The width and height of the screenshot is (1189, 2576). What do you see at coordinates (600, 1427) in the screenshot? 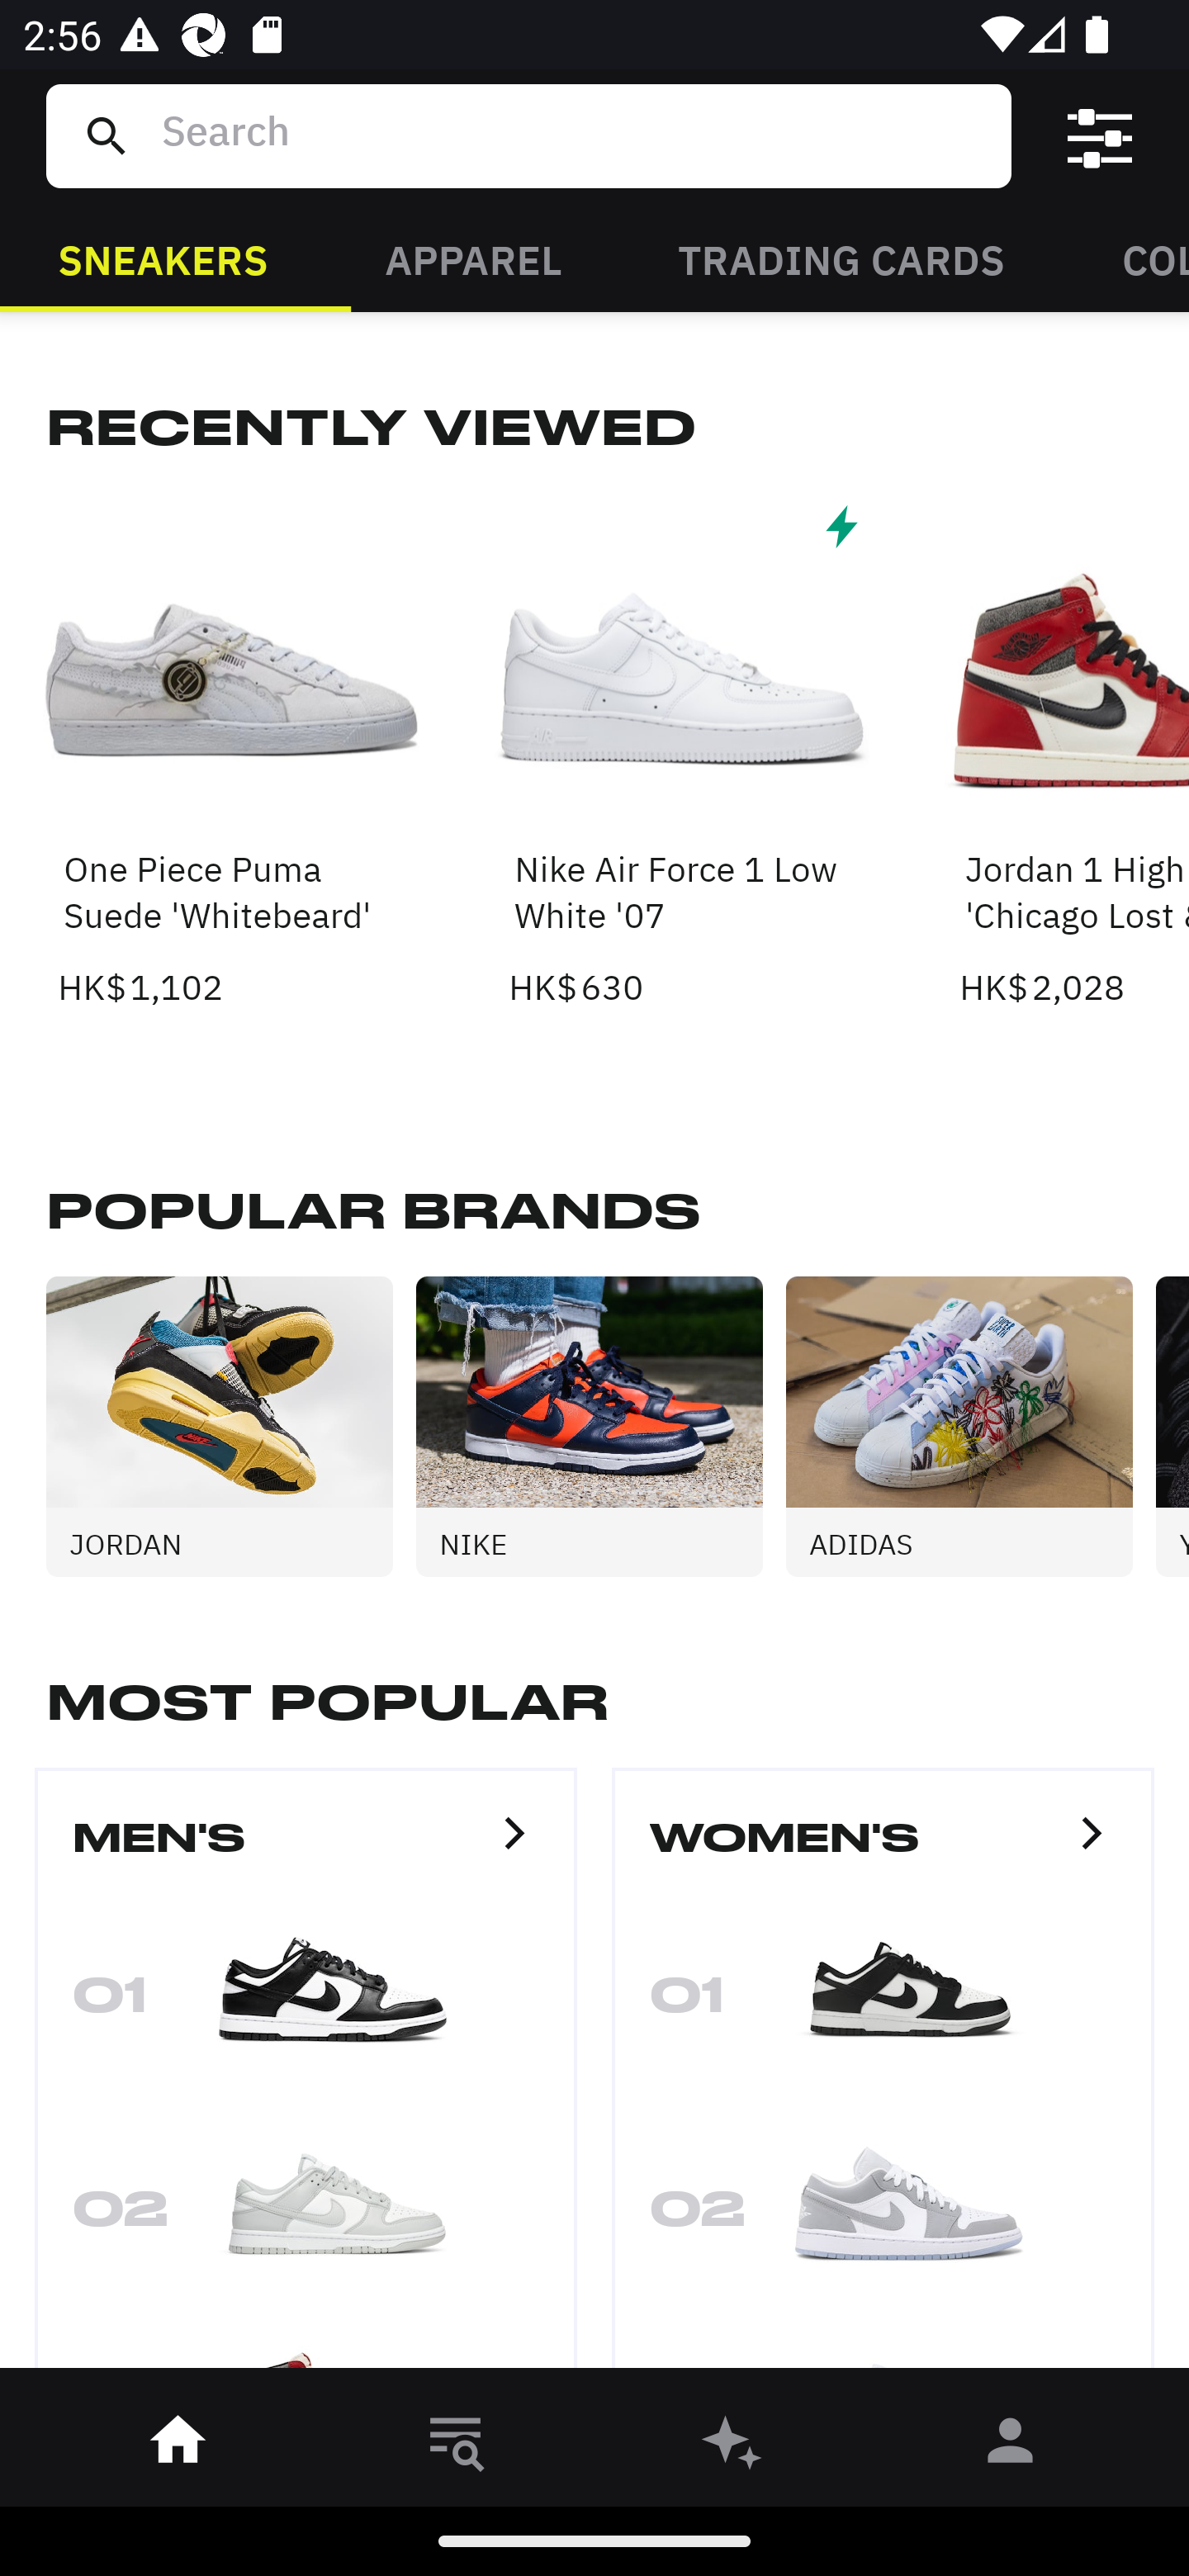
I see `NIKE` at bounding box center [600, 1427].